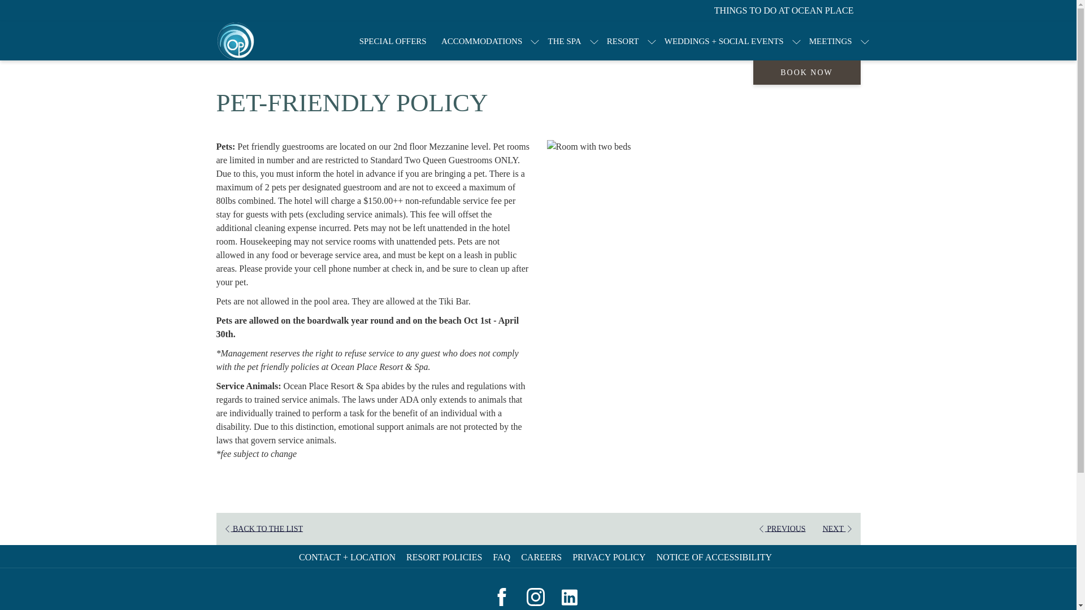 This screenshot has height=610, width=1085. Describe the element at coordinates (784, 11) in the screenshot. I see `THINGS TO DO AT OCEAN PLACE` at that location.